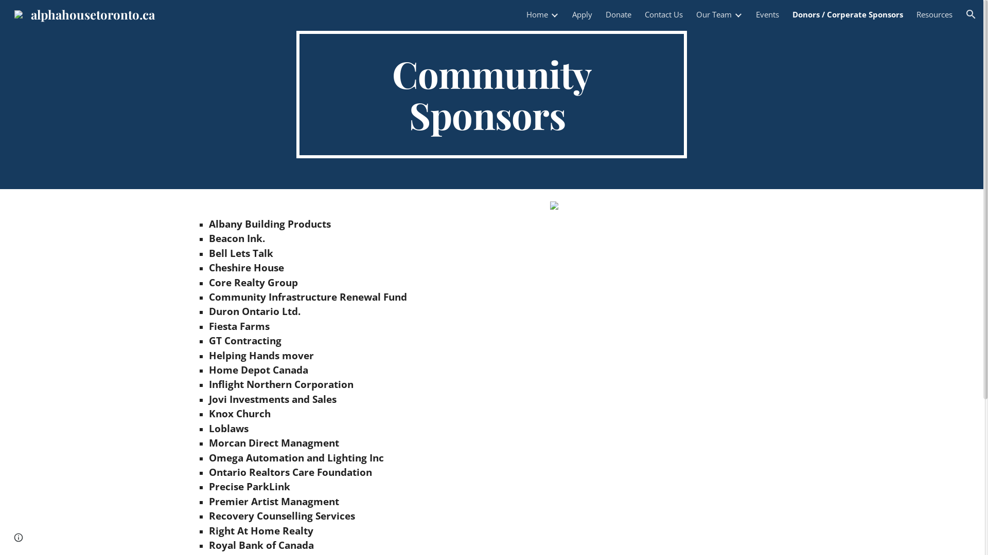  Describe the element at coordinates (554, 14) in the screenshot. I see `Expand/Collapse` at that location.